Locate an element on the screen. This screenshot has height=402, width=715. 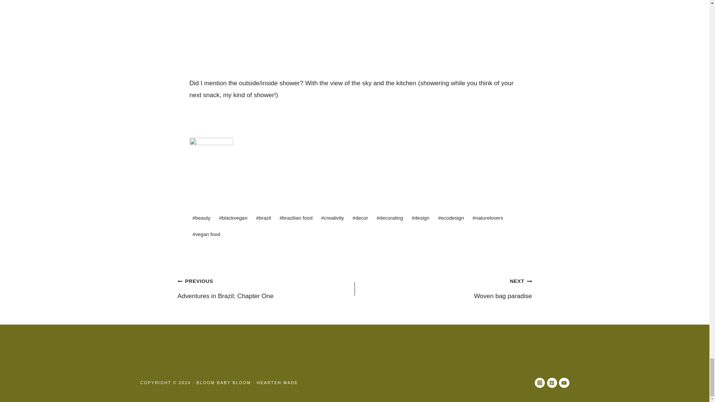
naturelovers is located at coordinates (488, 218).